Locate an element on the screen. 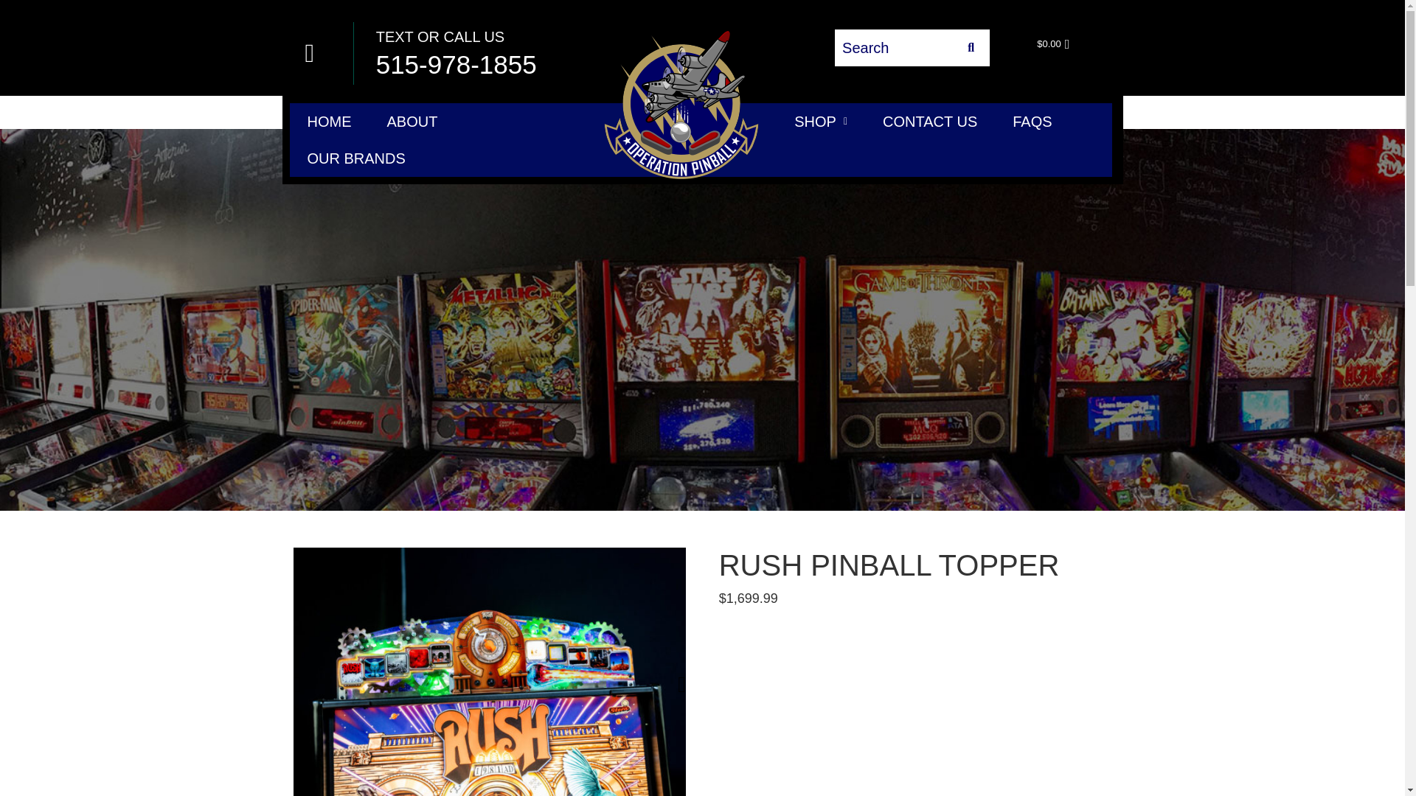 The height and width of the screenshot is (796, 1416). CONTACT US is located at coordinates (930, 122).